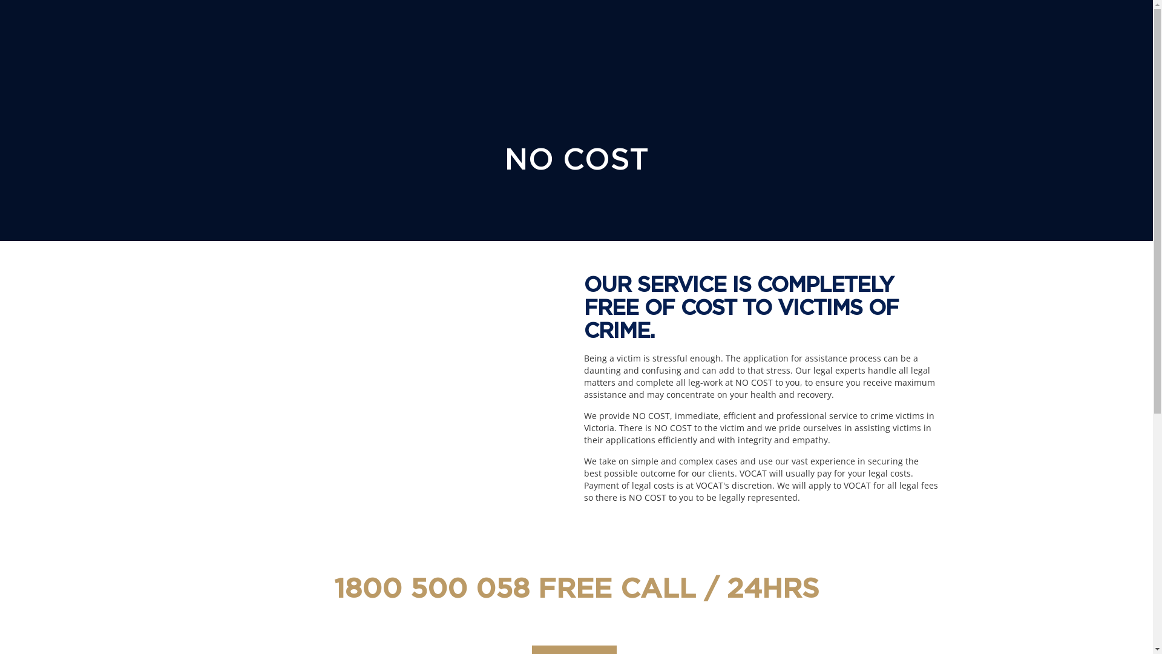  I want to click on 03 9077 7040, so click(311, 504).